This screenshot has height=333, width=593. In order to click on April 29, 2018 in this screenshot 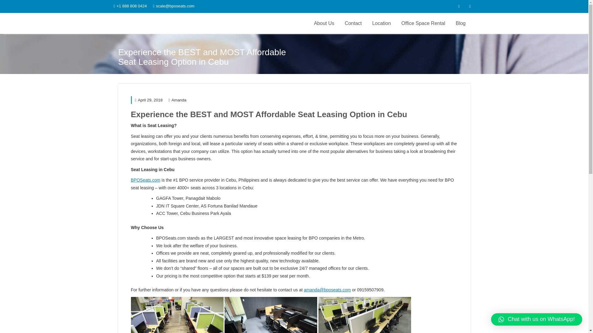, I will do `click(148, 100)`.